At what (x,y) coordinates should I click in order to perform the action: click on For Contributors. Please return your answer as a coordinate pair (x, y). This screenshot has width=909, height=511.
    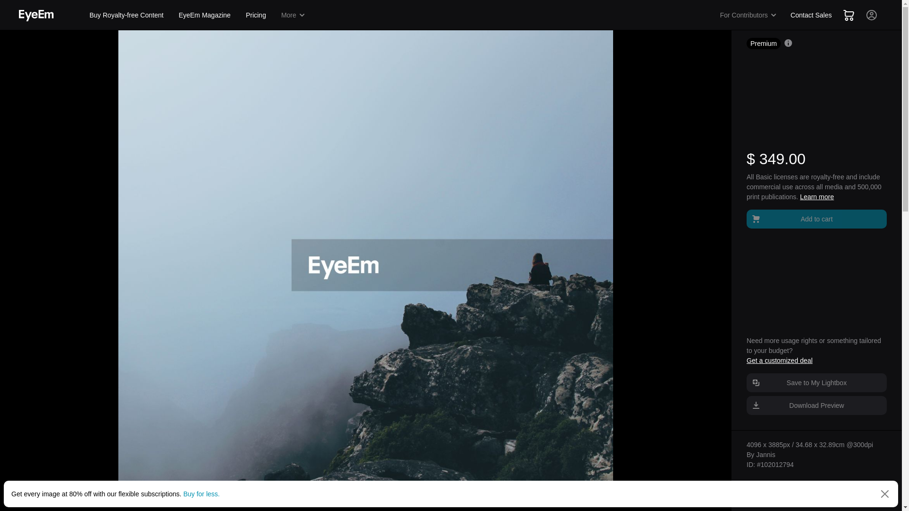
    Looking at the image, I should click on (749, 15).